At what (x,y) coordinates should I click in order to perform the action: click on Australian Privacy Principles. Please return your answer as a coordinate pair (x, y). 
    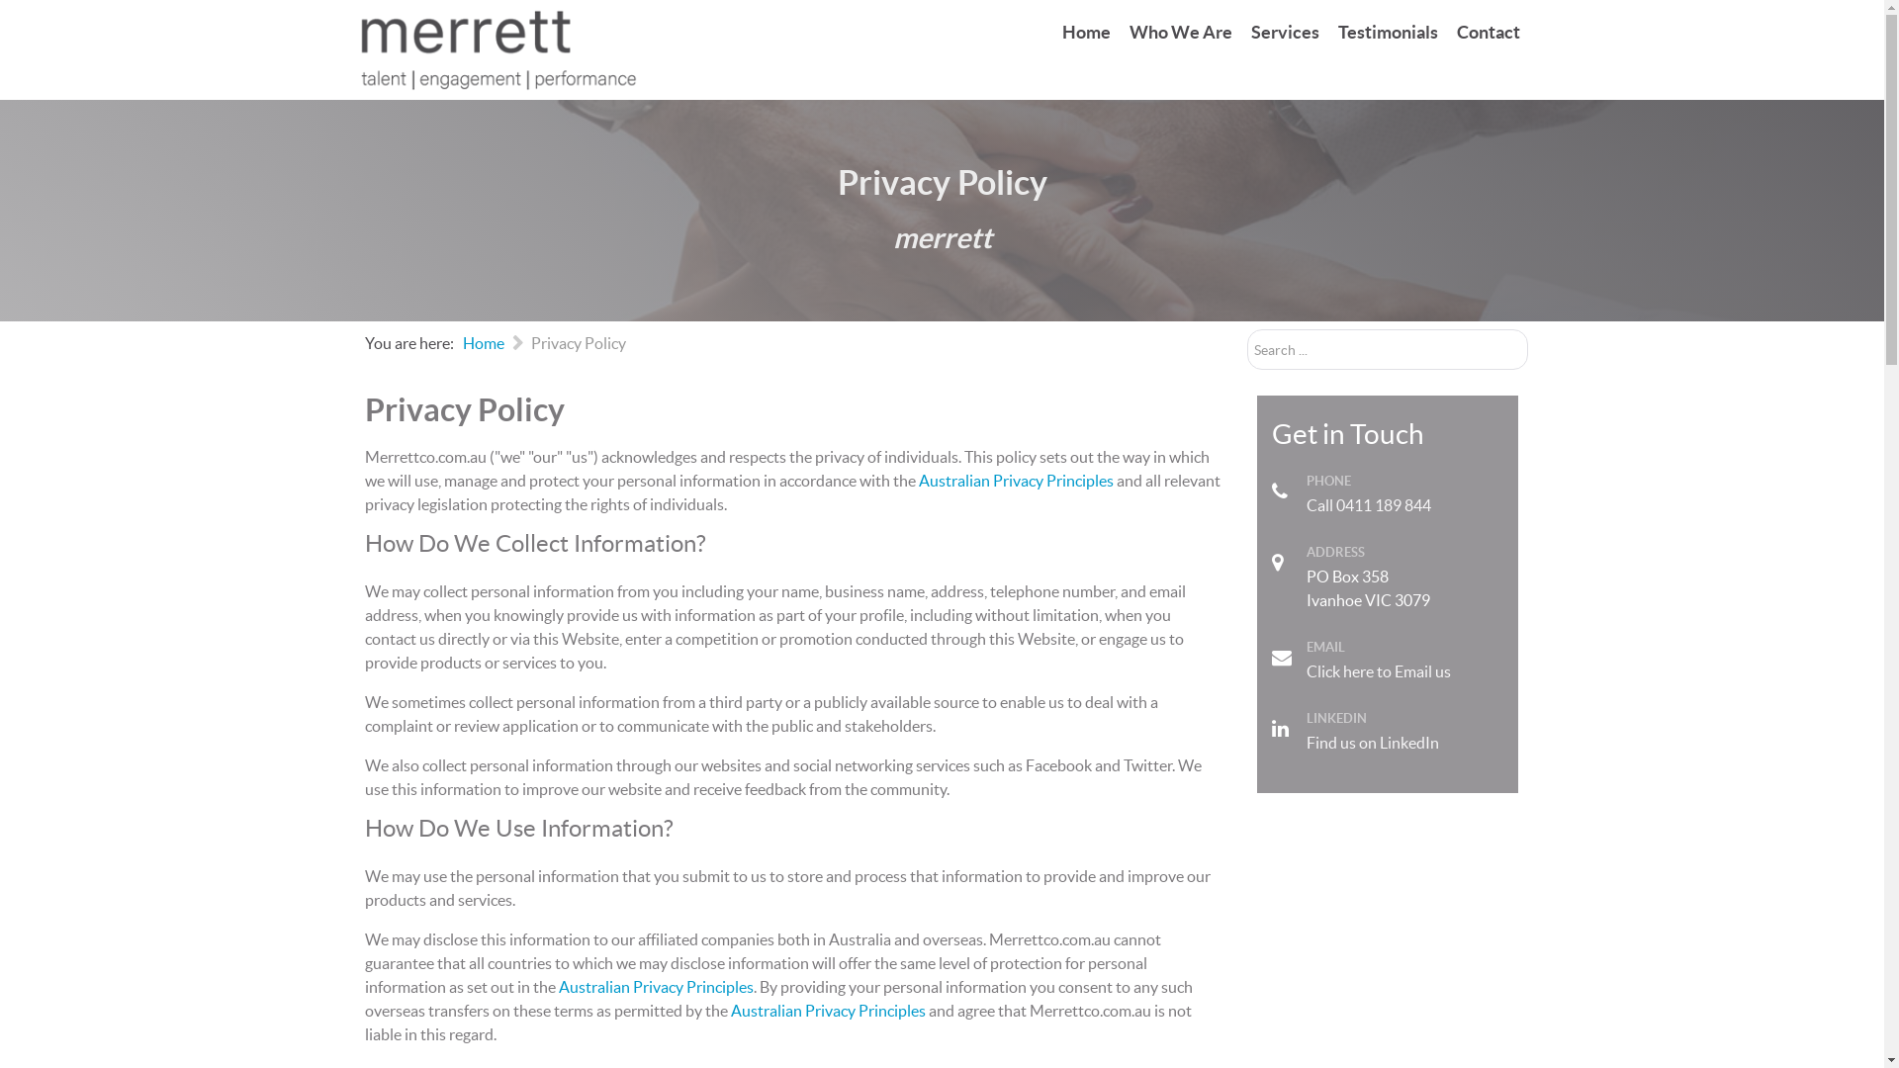
    Looking at the image, I should click on (655, 987).